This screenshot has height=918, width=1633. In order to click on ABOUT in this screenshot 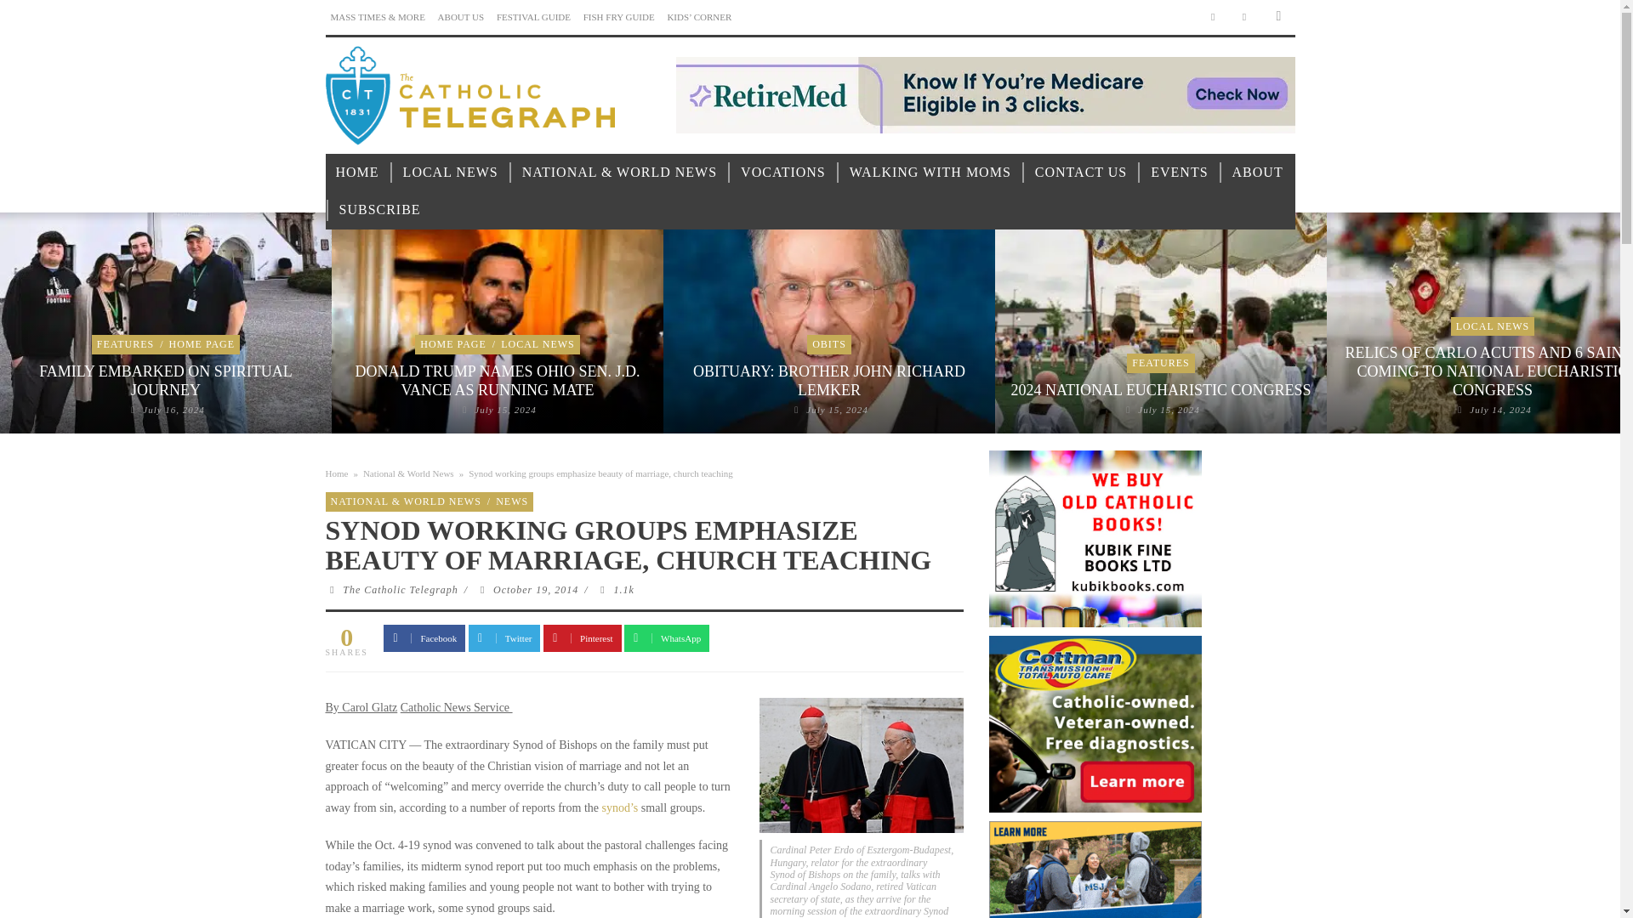, I will do `click(1257, 173)`.